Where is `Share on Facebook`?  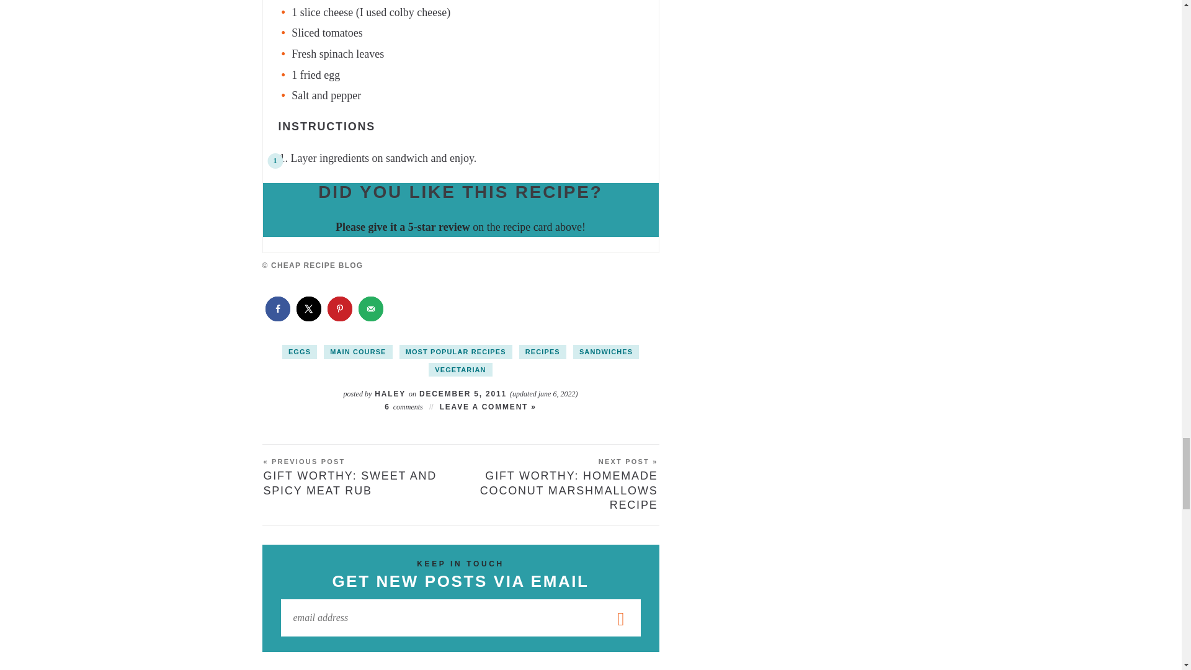
Share on Facebook is located at coordinates (278, 309).